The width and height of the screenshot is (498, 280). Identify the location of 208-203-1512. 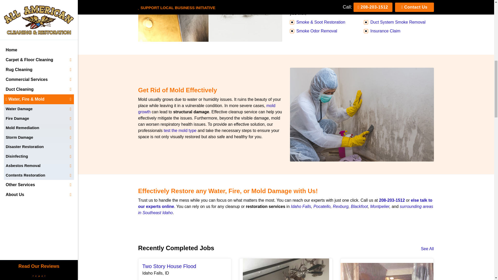
(392, 200).